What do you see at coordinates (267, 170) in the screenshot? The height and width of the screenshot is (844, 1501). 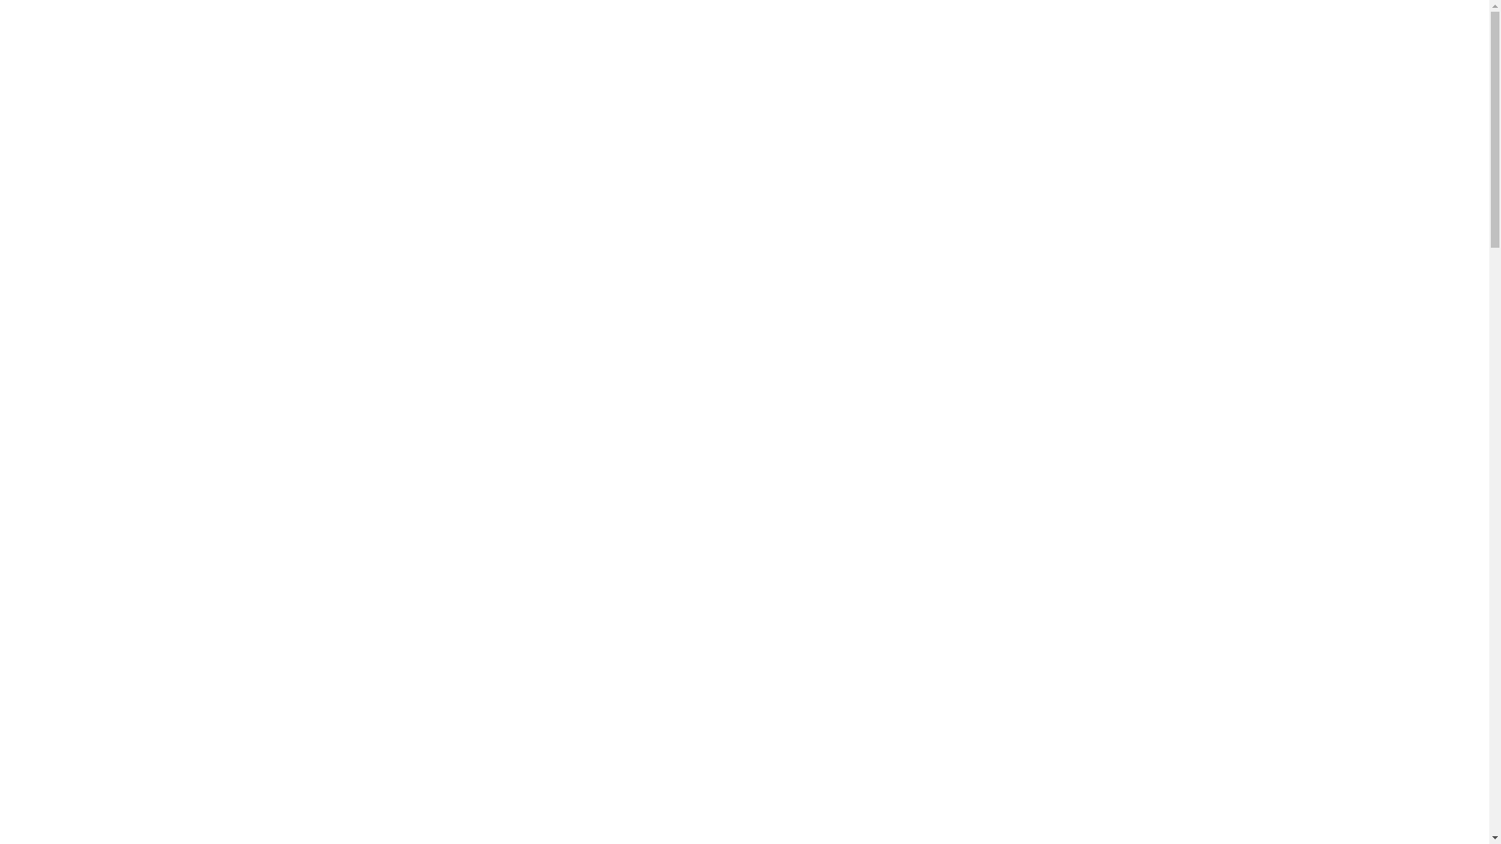 I see `0` at bounding box center [267, 170].